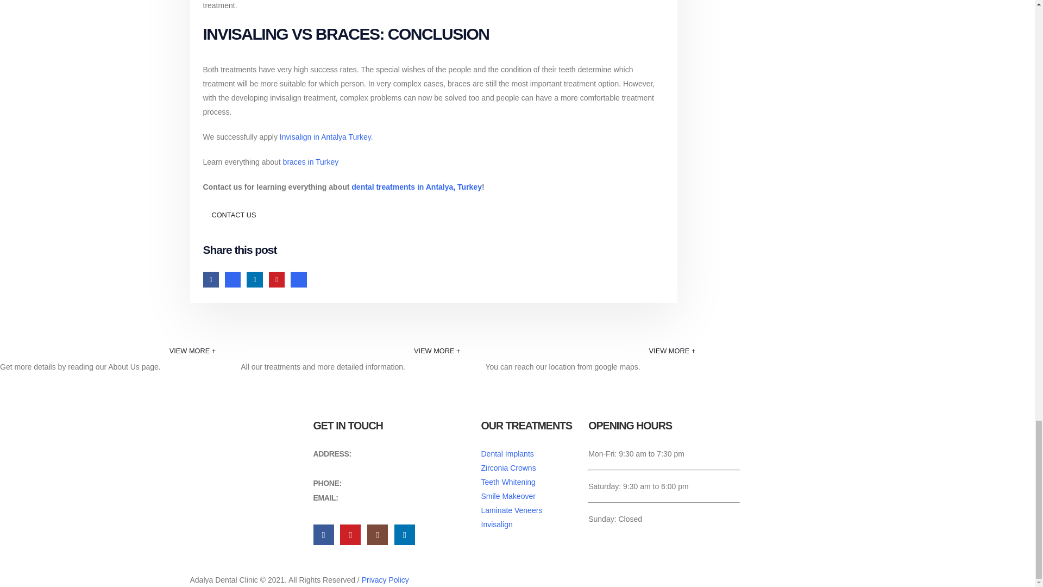  I want to click on Pinterest, so click(277, 279).